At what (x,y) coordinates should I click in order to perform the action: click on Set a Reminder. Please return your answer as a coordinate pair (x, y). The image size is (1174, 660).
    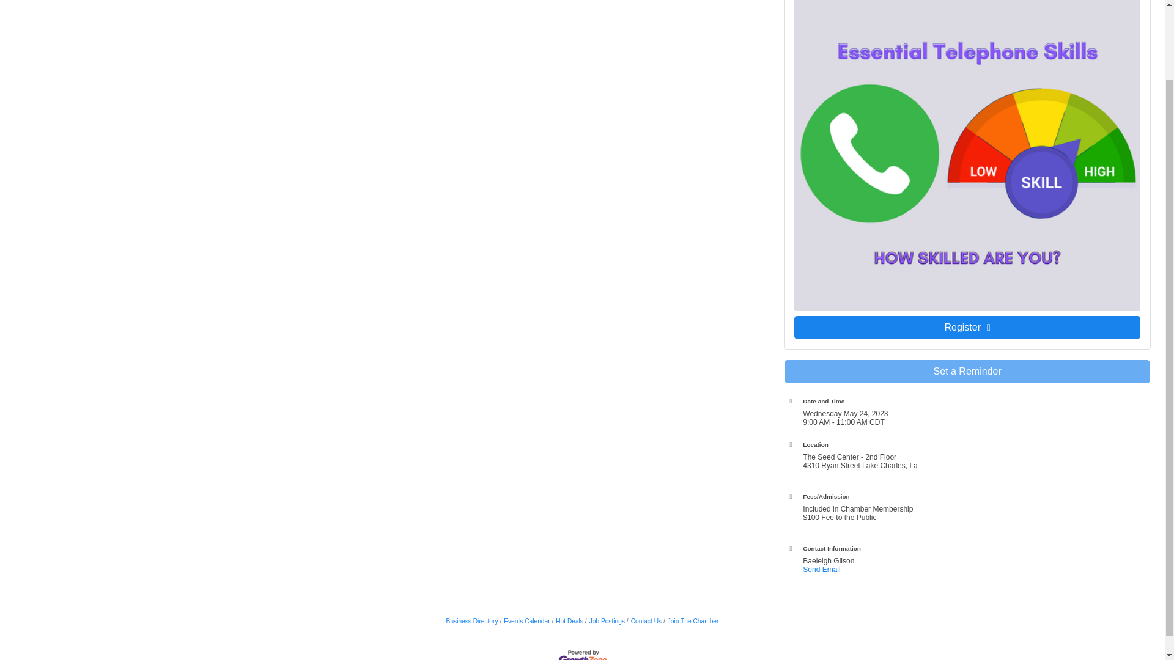
    Looking at the image, I should click on (967, 372).